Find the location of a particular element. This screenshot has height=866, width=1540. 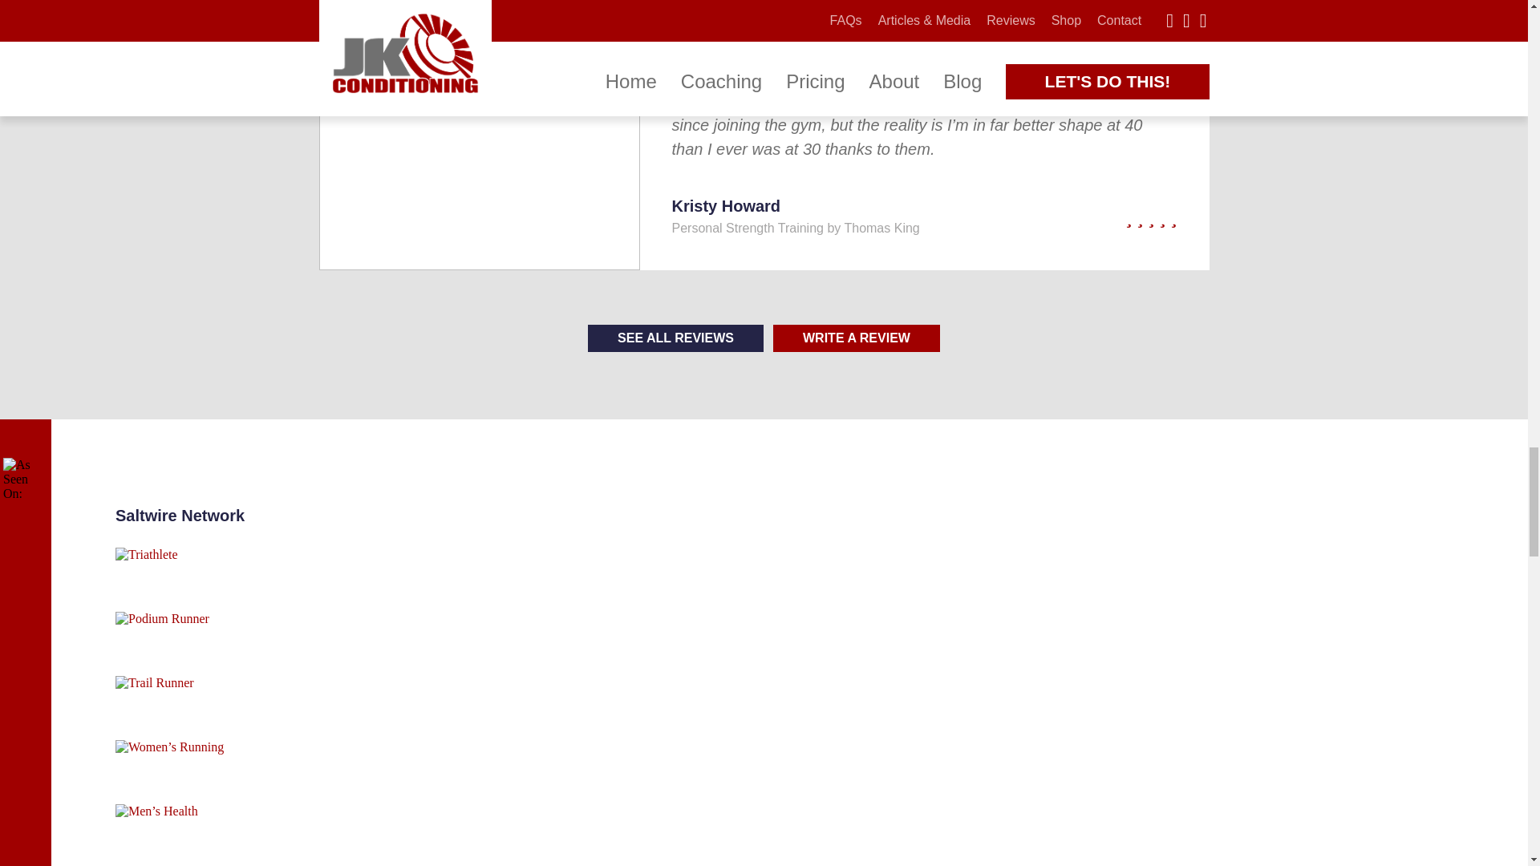

SEE ALL REVIEWS is located at coordinates (675, 338).